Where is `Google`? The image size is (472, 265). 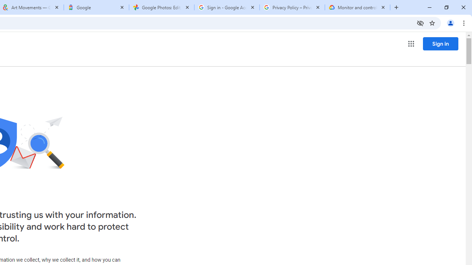
Google is located at coordinates (96, 7).